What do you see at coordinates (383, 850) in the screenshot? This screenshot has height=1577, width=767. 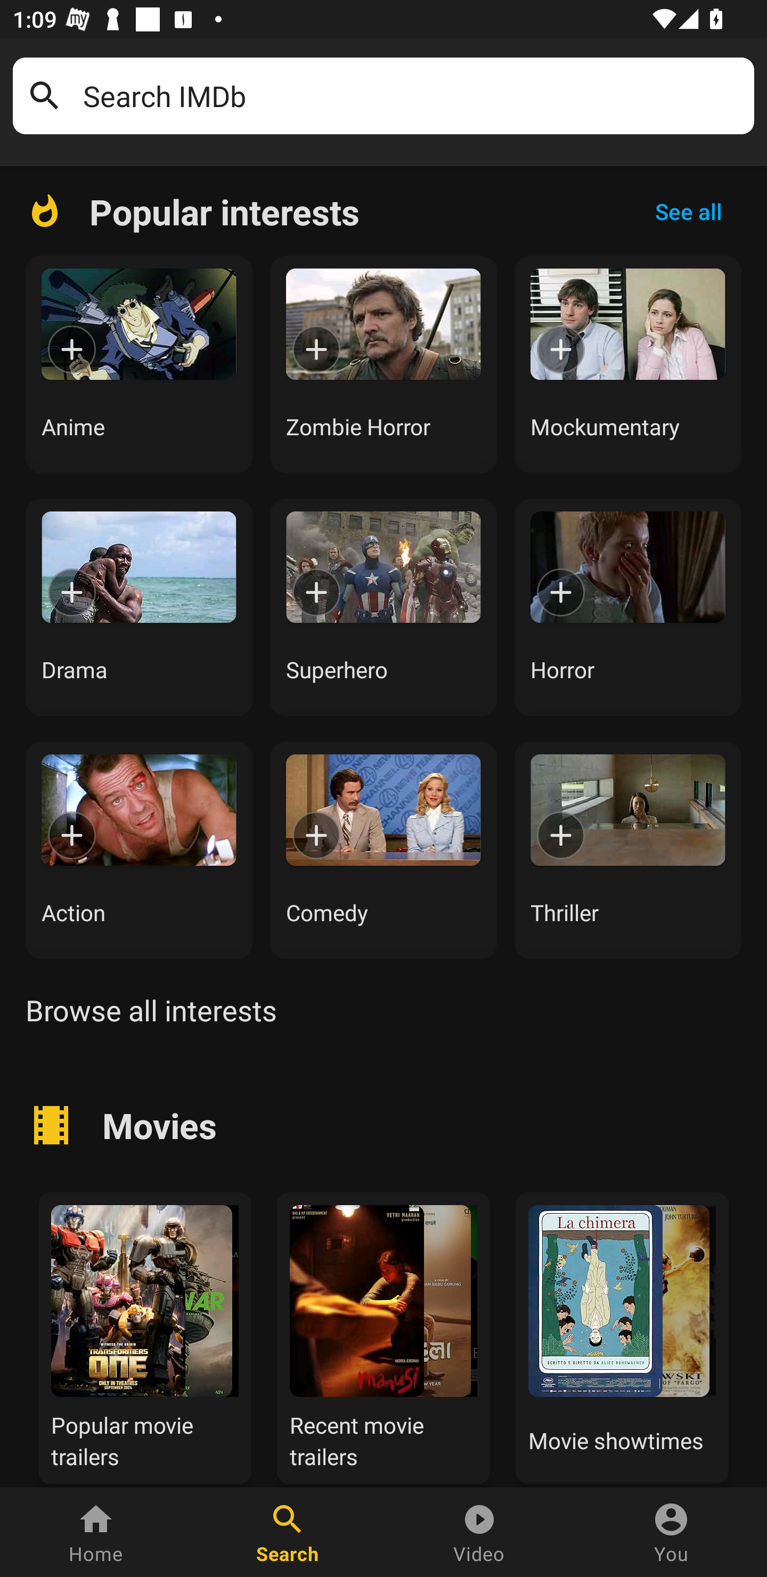 I see `Comedy` at bounding box center [383, 850].